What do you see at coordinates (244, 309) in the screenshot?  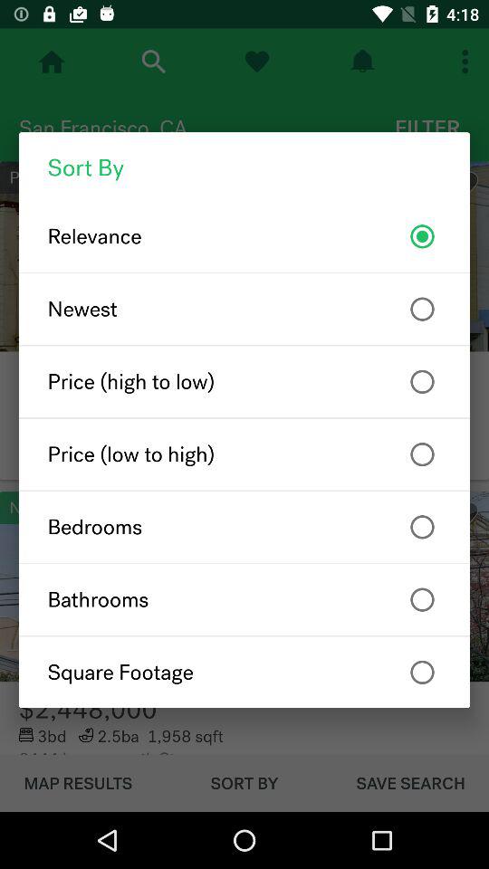 I see `scroll until the newest` at bounding box center [244, 309].